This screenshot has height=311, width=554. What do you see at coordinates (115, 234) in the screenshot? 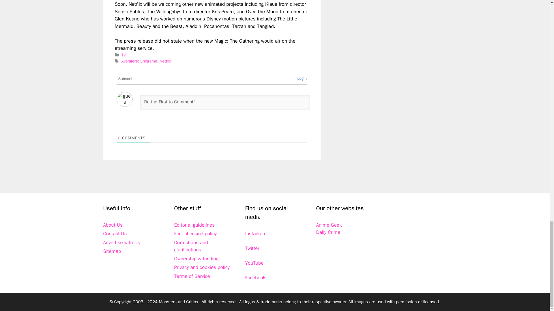
I see `Contact Us` at bounding box center [115, 234].